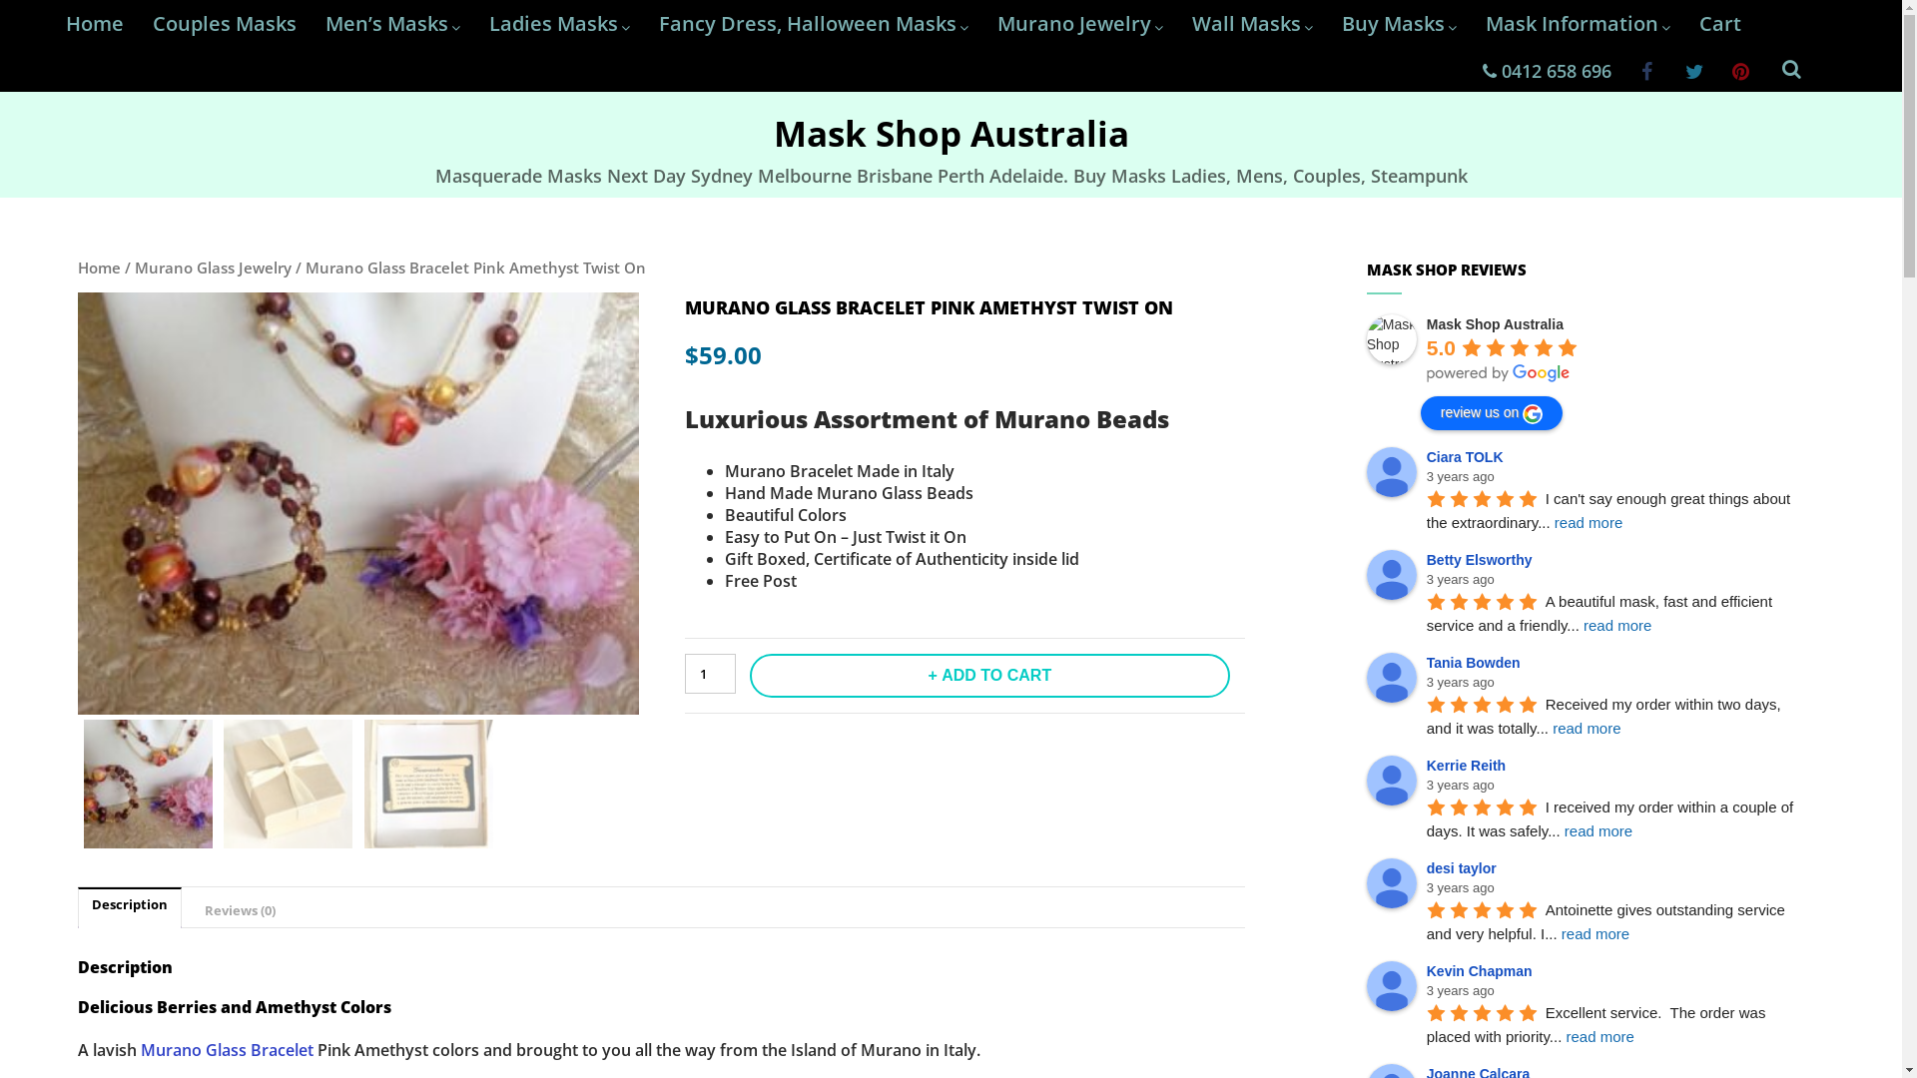 The height and width of the screenshot is (1078, 1917). What do you see at coordinates (1392, 678) in the screenshot?
I see `Tania Bowden` at bounding box center [1392, 678].